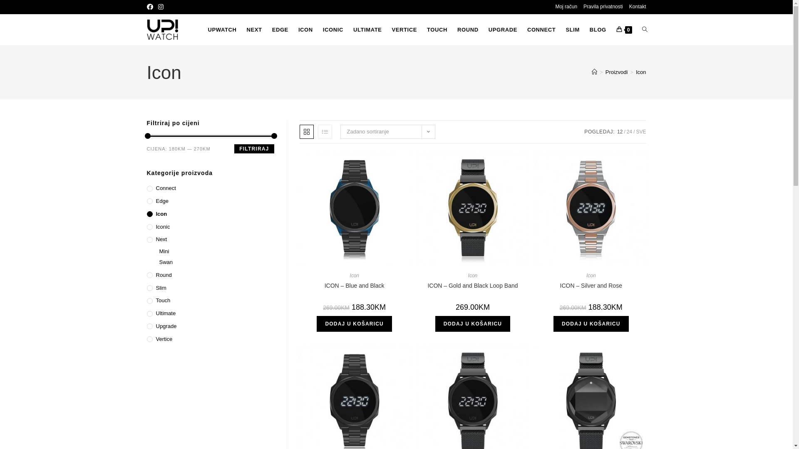 This screenshot has height=449, width=799. I want to click on Connect, so click(210, 189).